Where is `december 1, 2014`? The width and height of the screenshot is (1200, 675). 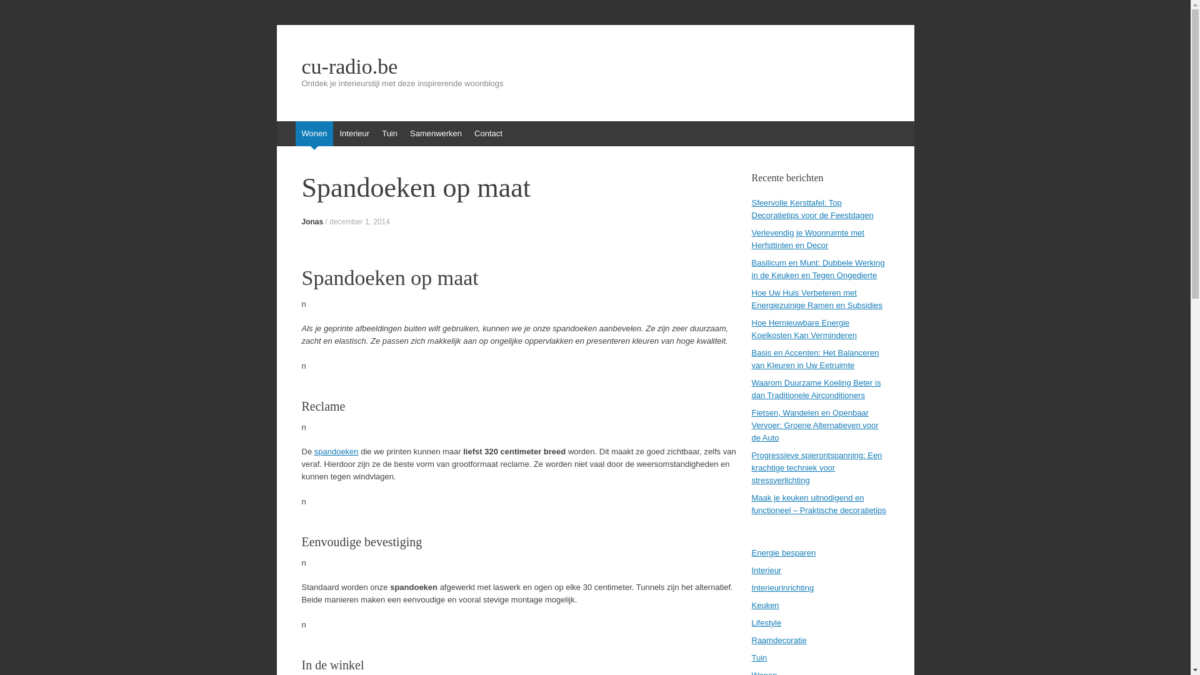
december 1, 2014 is located at coordinates (360, 222).